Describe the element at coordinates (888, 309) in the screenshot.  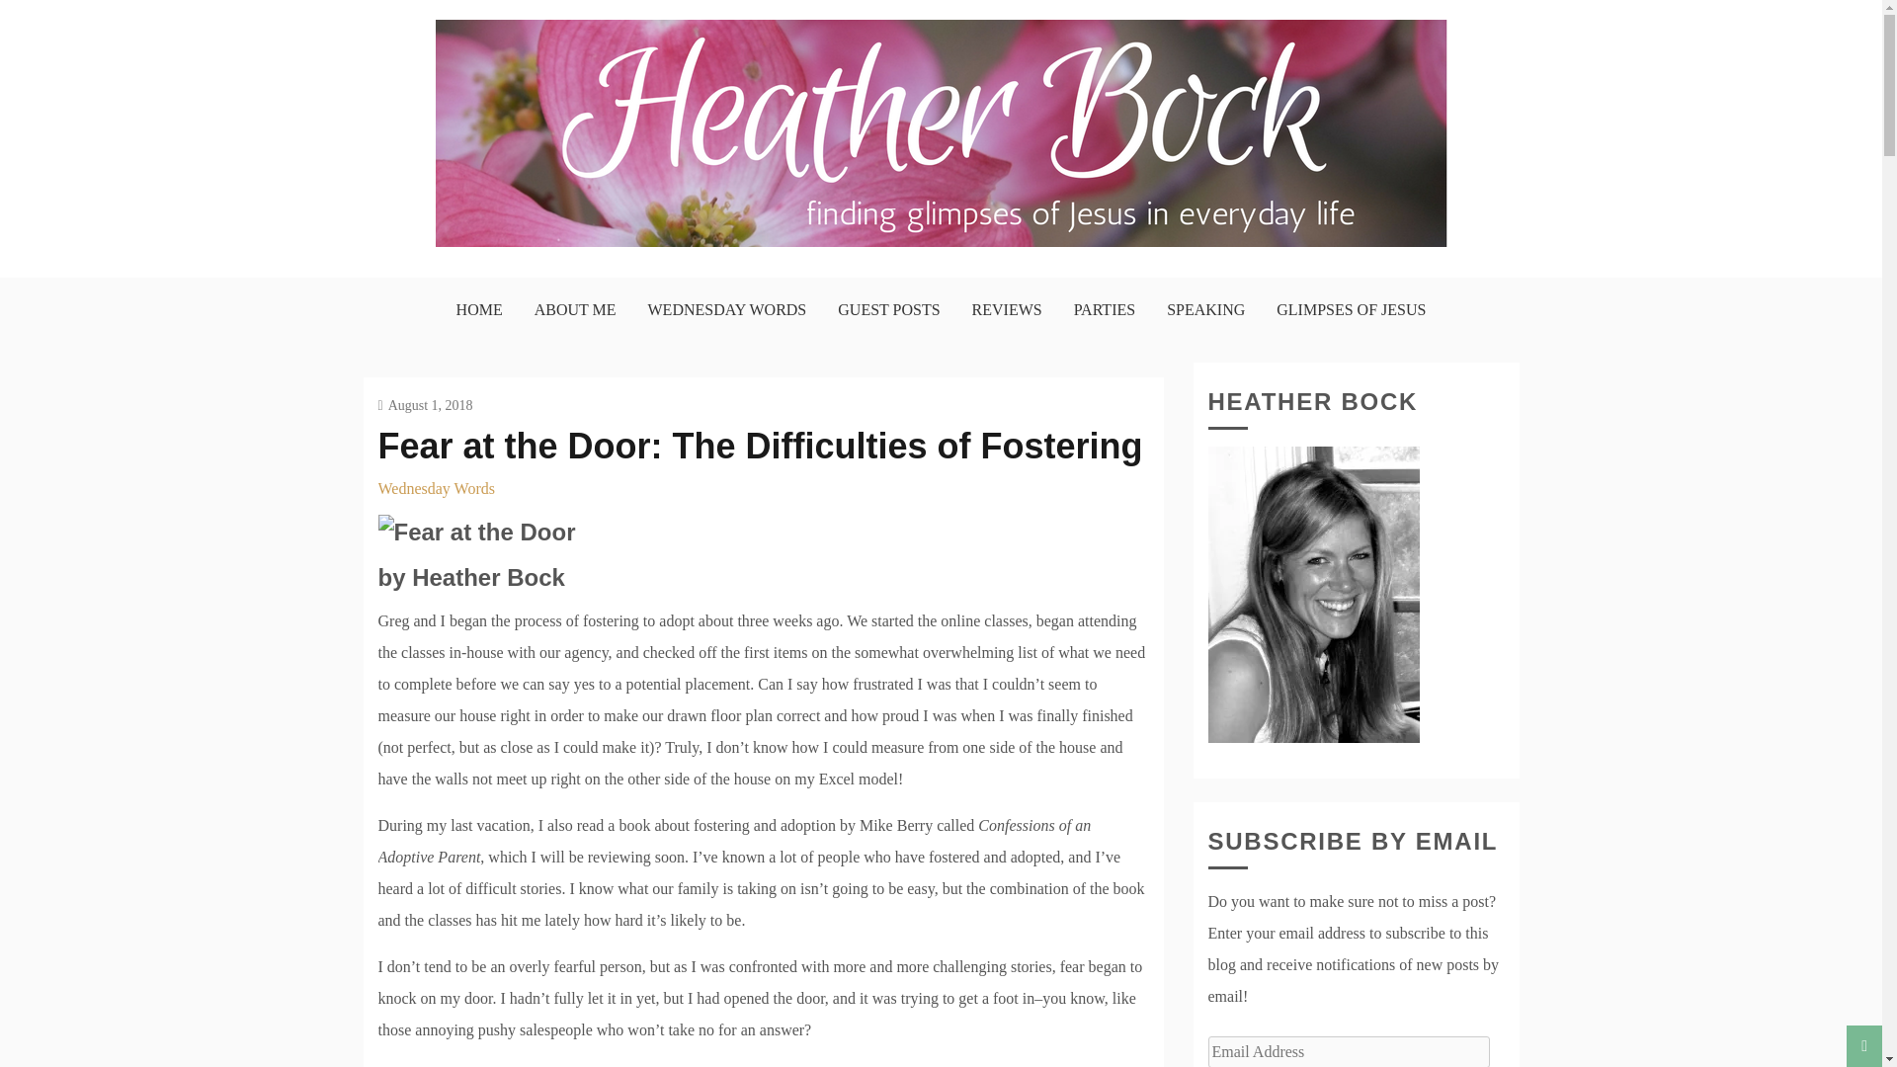
I see `GUEST POSTS` at that location.